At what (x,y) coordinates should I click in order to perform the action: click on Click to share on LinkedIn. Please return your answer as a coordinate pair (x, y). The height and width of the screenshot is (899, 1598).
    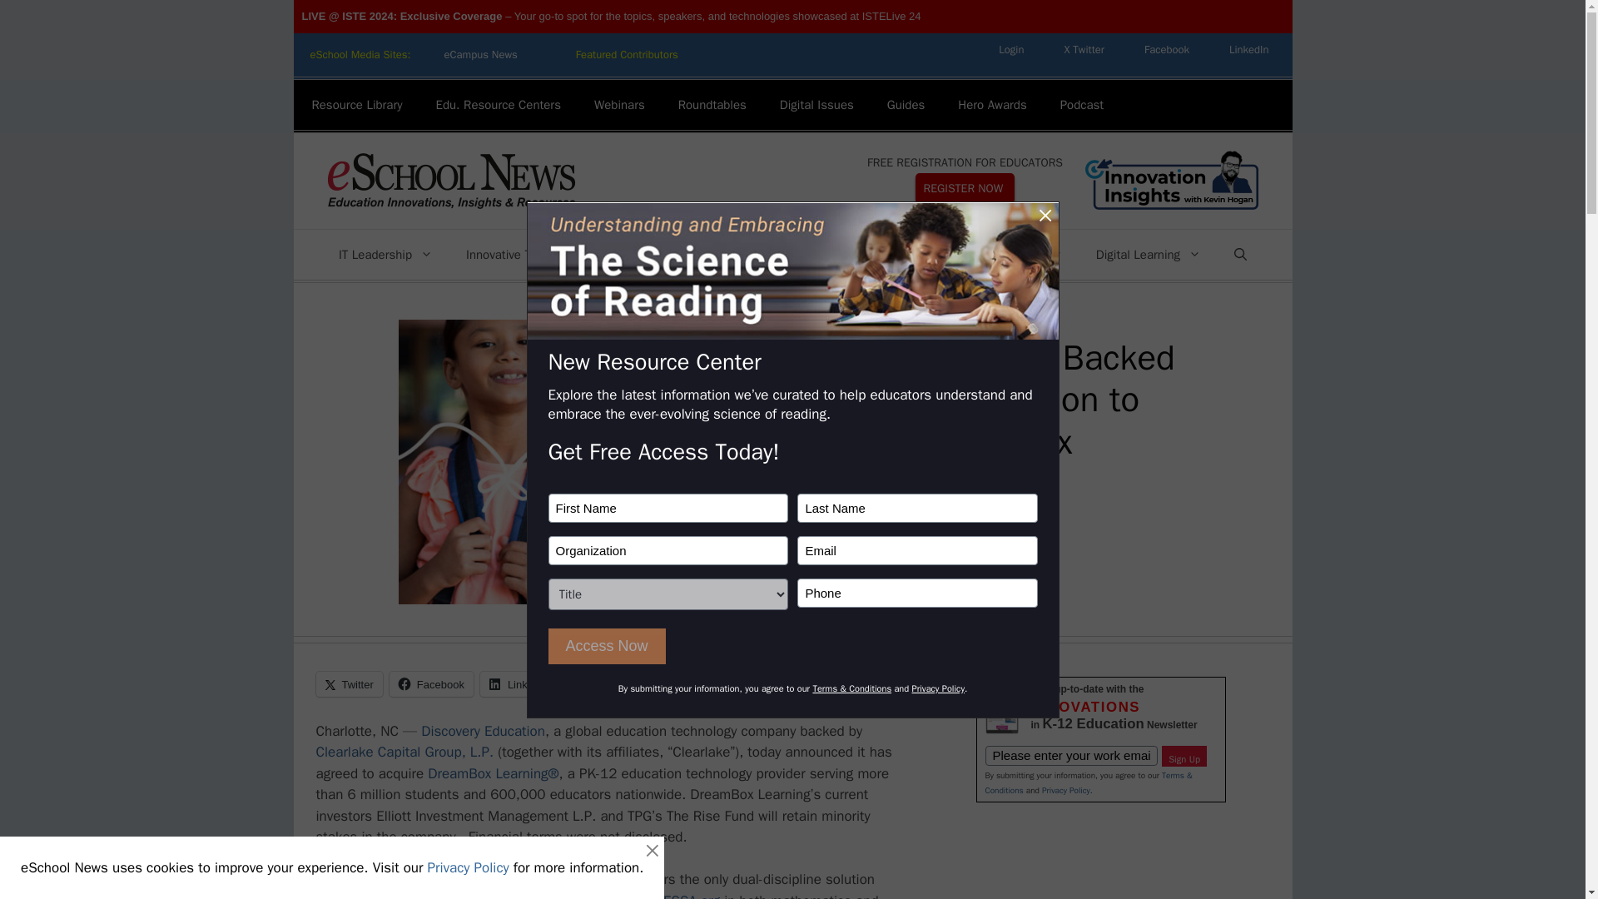
    Looking at the image, I should click on (519, 684).